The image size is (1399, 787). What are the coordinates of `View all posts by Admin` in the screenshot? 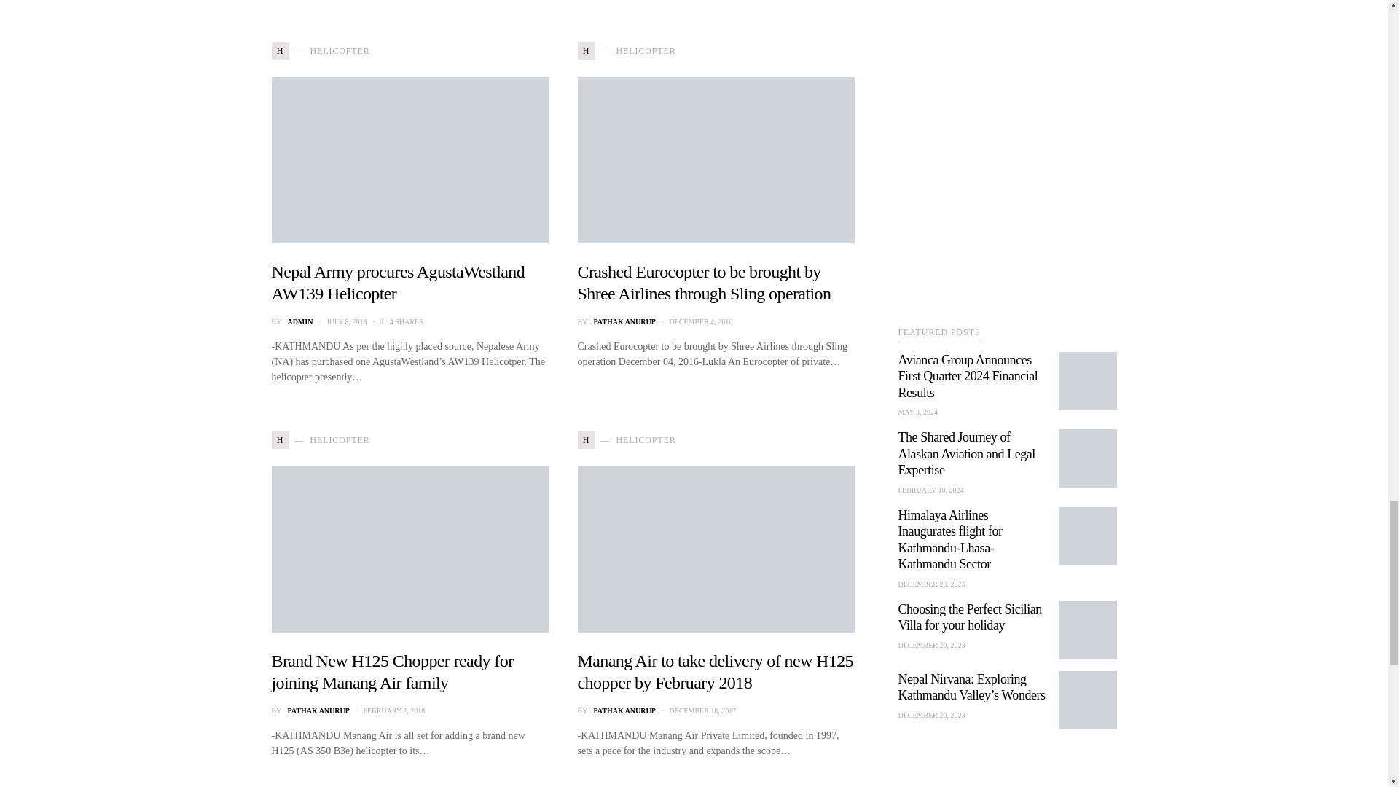 It's located at (299, 322).